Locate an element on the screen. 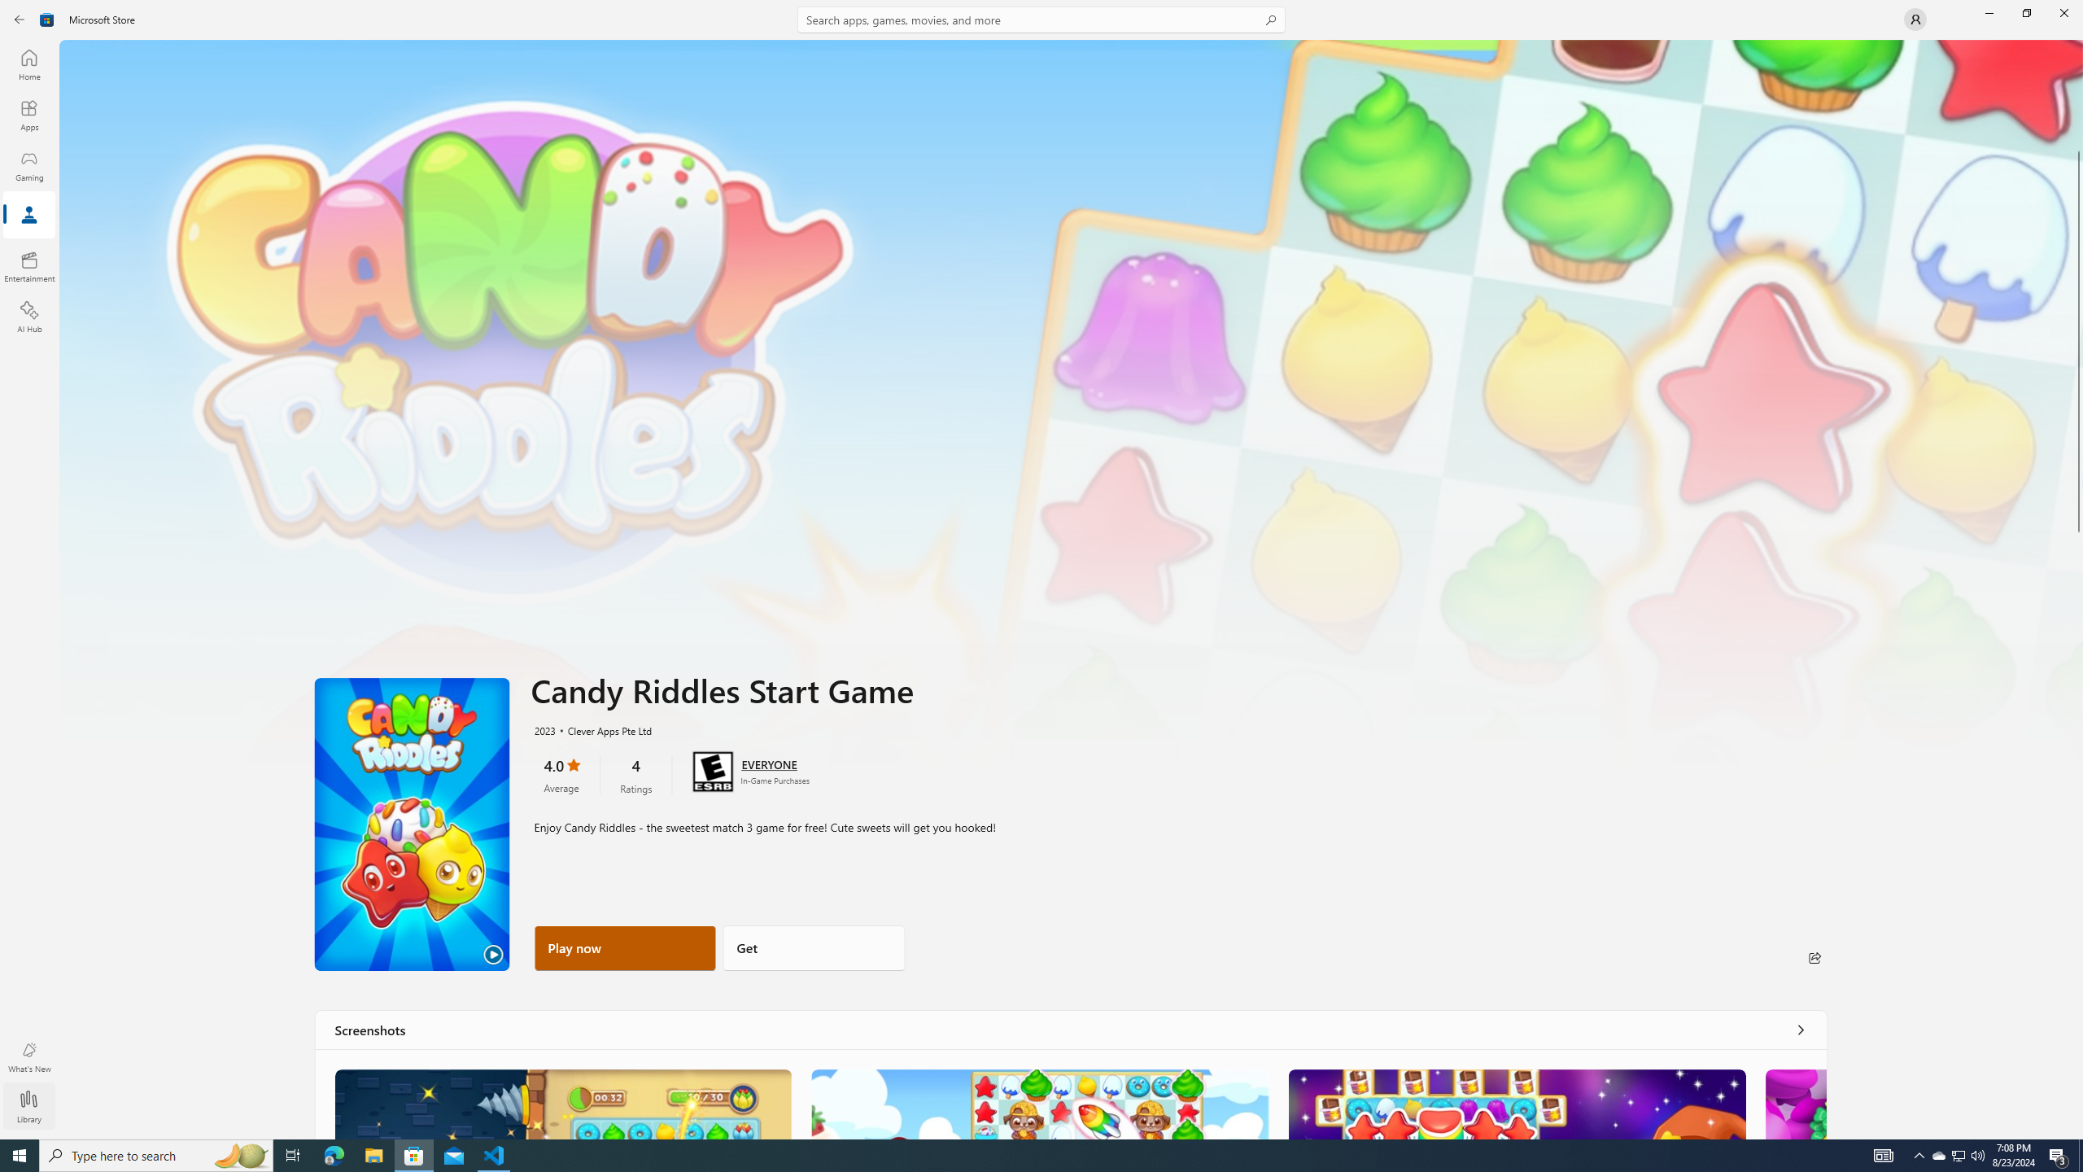 This screenshot has height=1172, width=2083. Movies & TV is located at coordinates (310, 222).